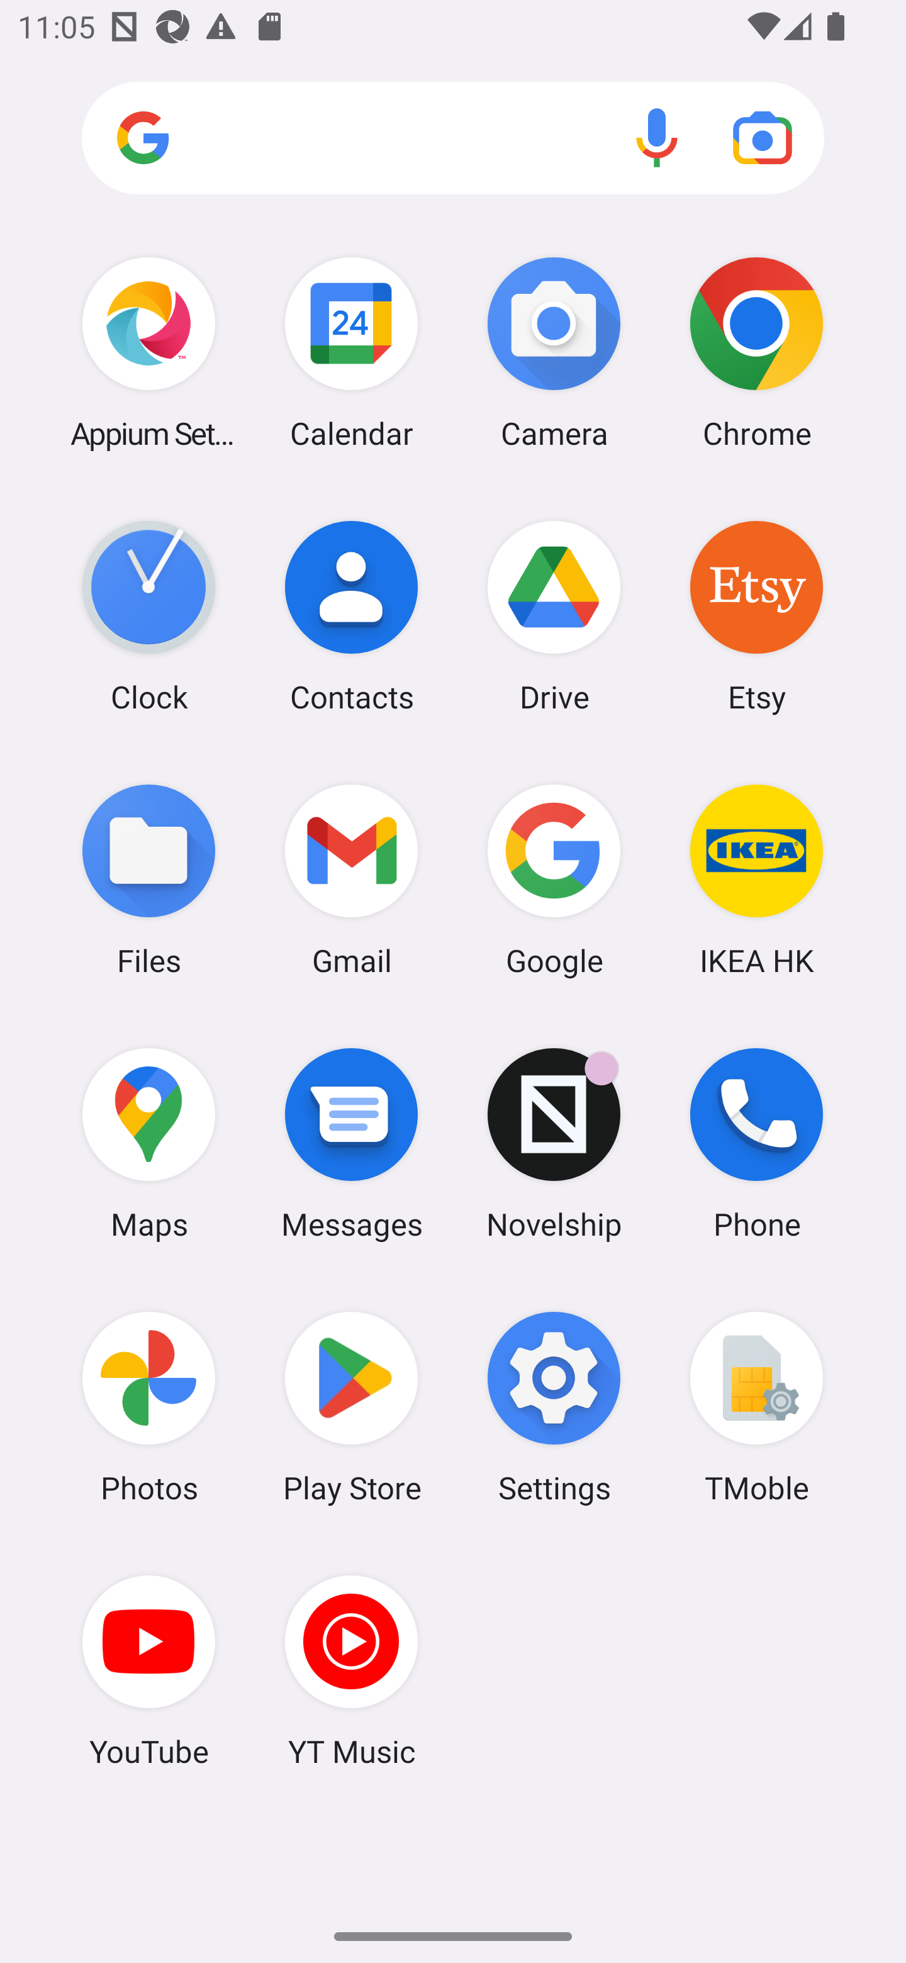  What do you see at coordinates (351, 1670) in the screenshot?
I see `YT Music` at bounding box center [351, 1670].